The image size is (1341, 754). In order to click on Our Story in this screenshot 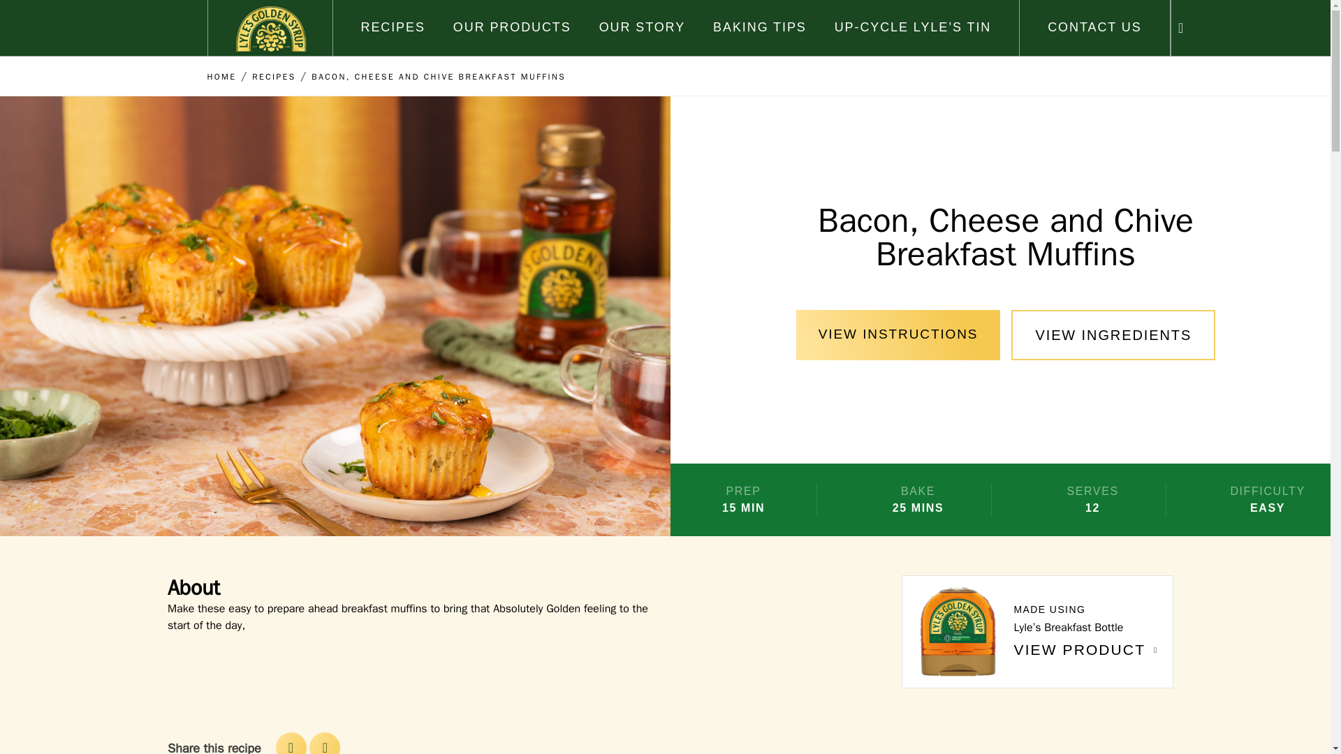, I will do `click(643, 27)`.